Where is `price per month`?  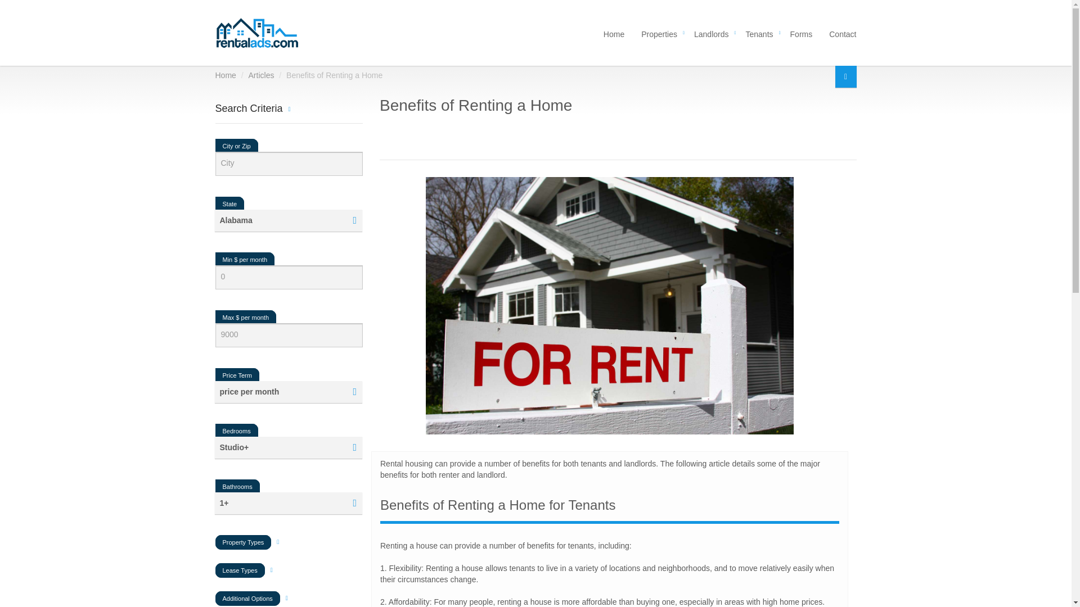
price per month is located at coordinates (289, 392).